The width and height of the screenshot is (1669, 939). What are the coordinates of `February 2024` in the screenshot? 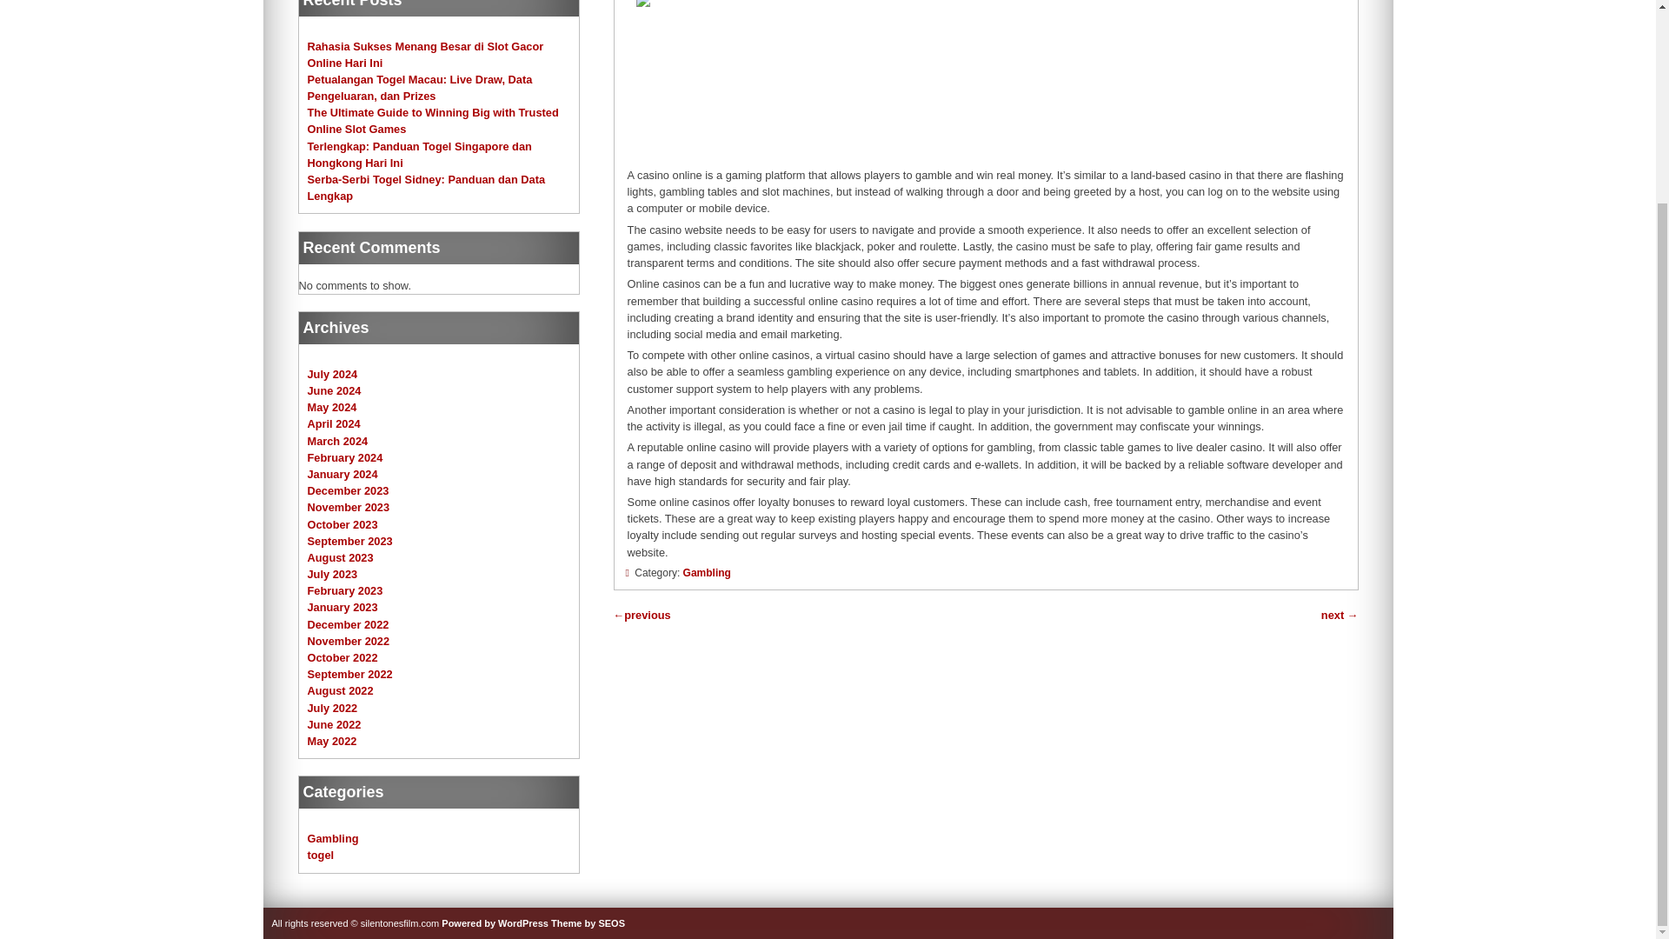 It's located at (345, 457).